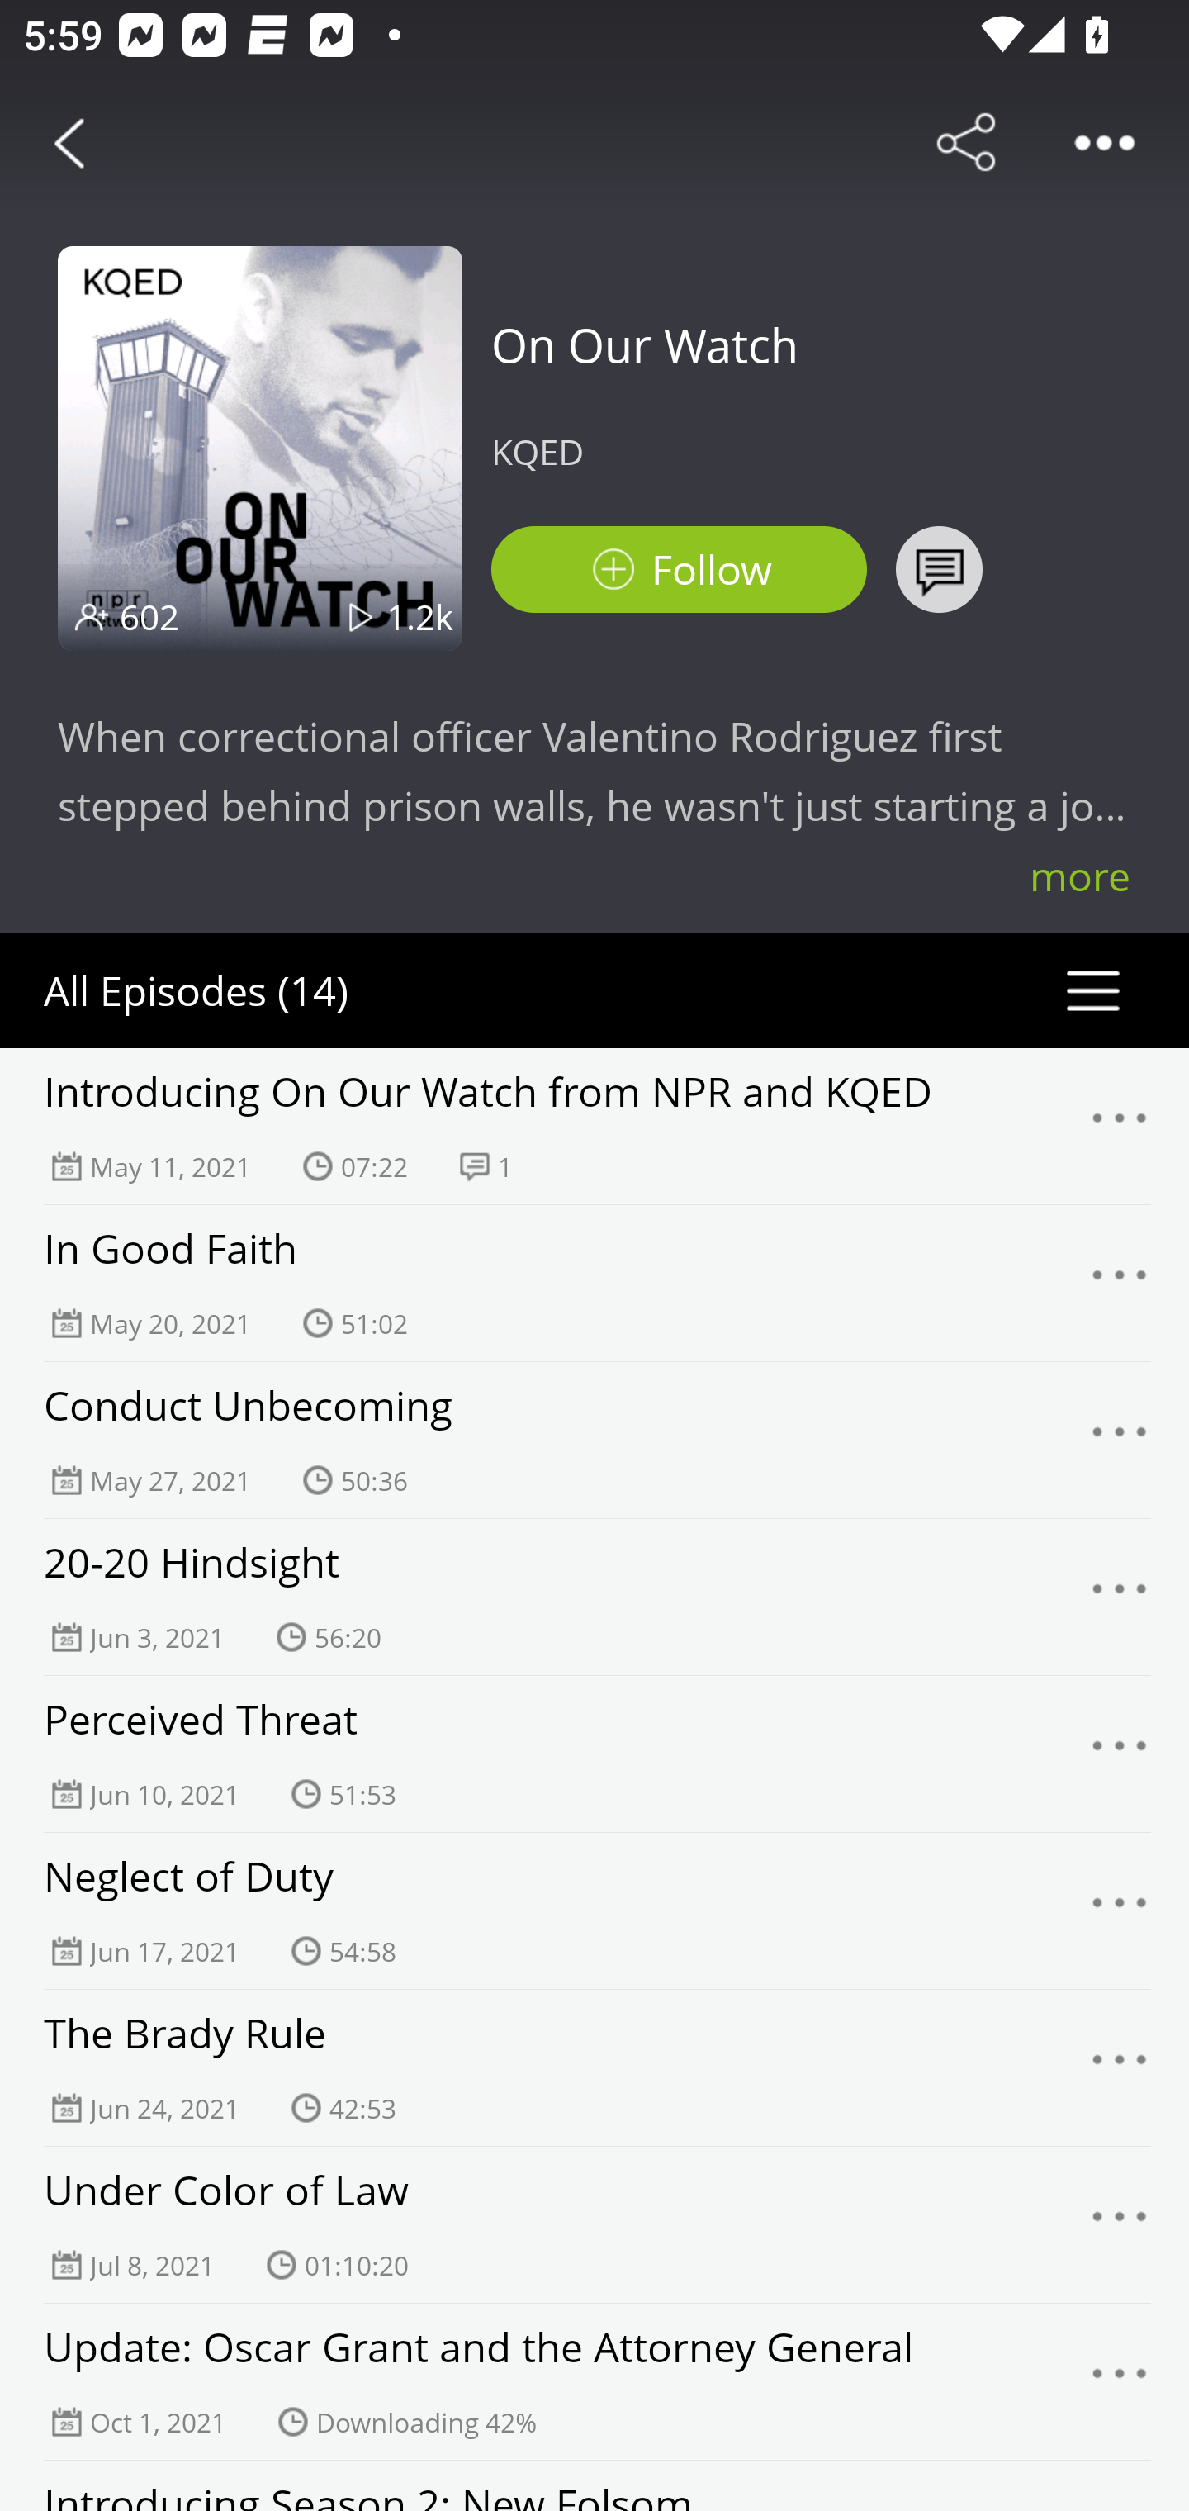 This screenshot has width=1189, height=2511. I want to click on Conduct Unbecoming May 27, 2021 50:36 Menu, so click(594, 1440).